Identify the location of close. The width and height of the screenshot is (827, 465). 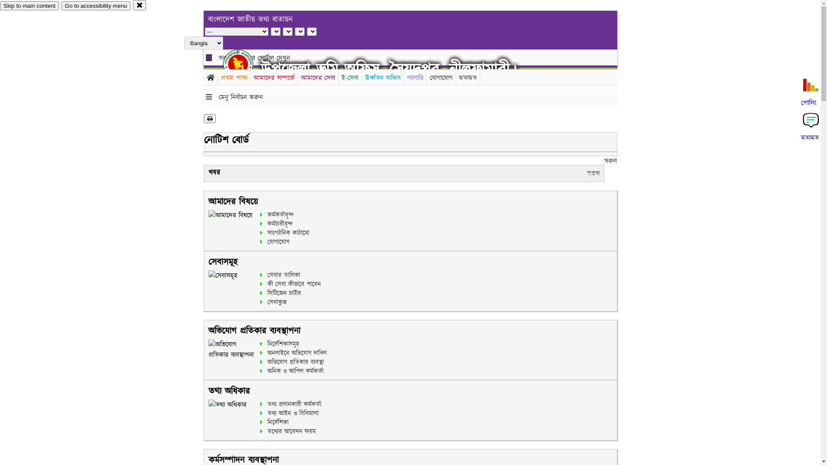
(140, 5).